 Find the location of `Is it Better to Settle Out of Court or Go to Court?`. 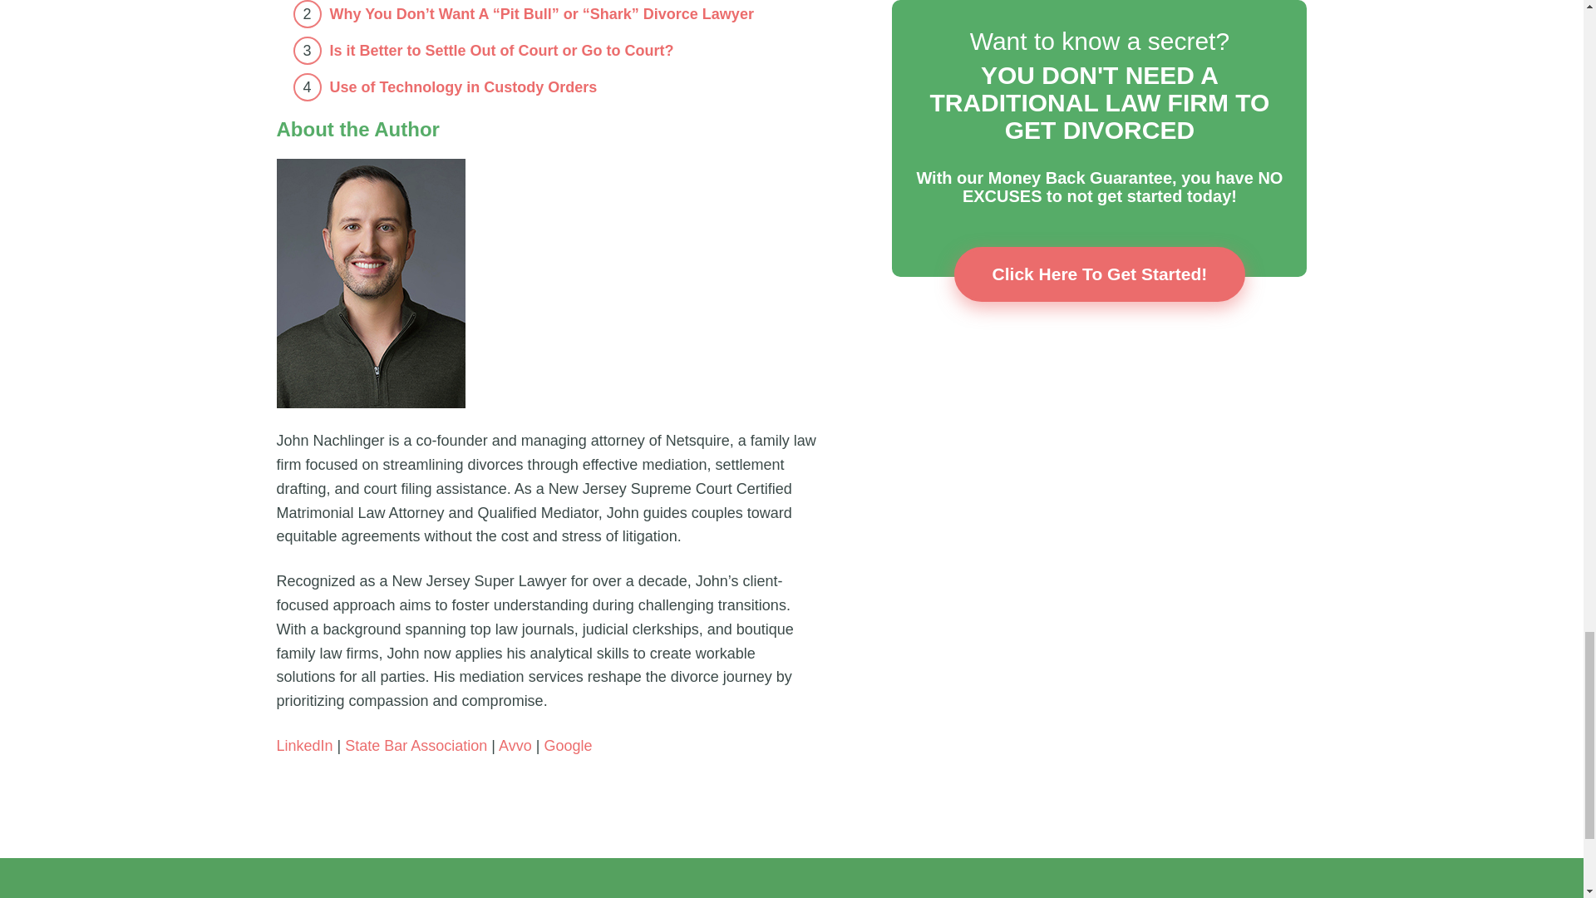

Is it Better to Settle Out of Court or Go to Court? is located at coordinates (500, 51).